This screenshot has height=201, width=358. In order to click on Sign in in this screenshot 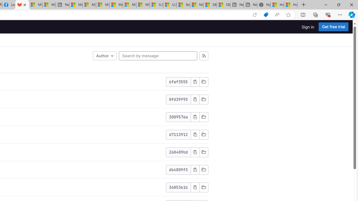, I will do `click(308, 27)`.